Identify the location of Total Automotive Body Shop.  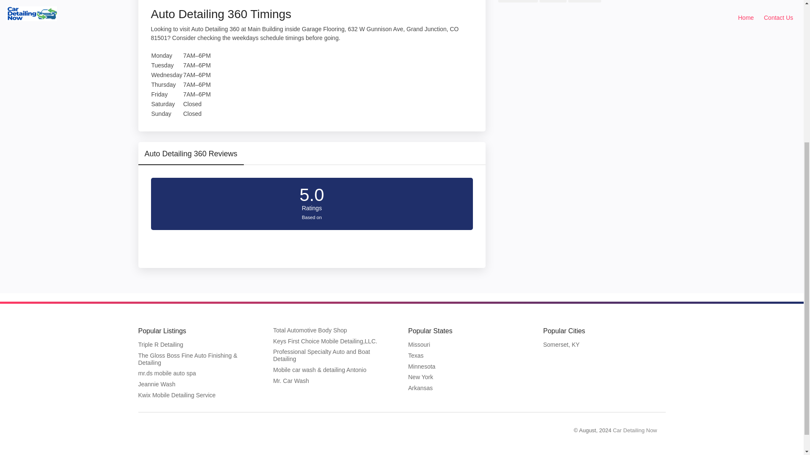
(313, 330).